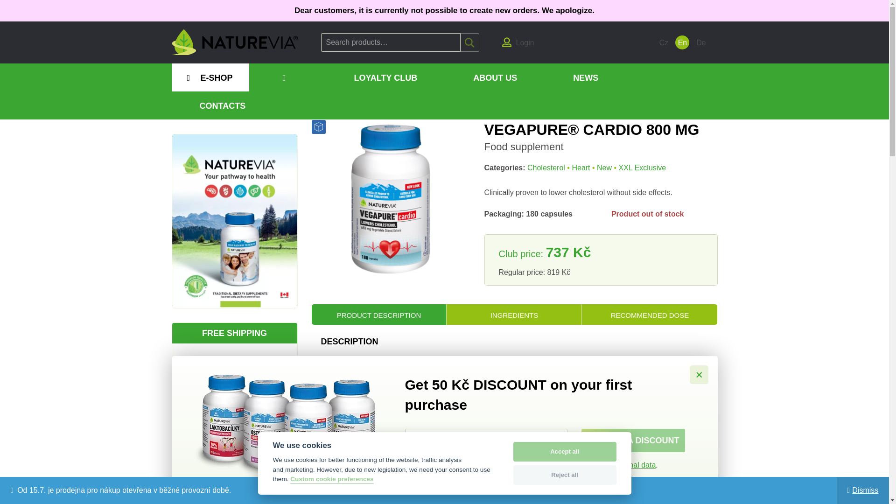  I want to click on 1, so click(409, 464).